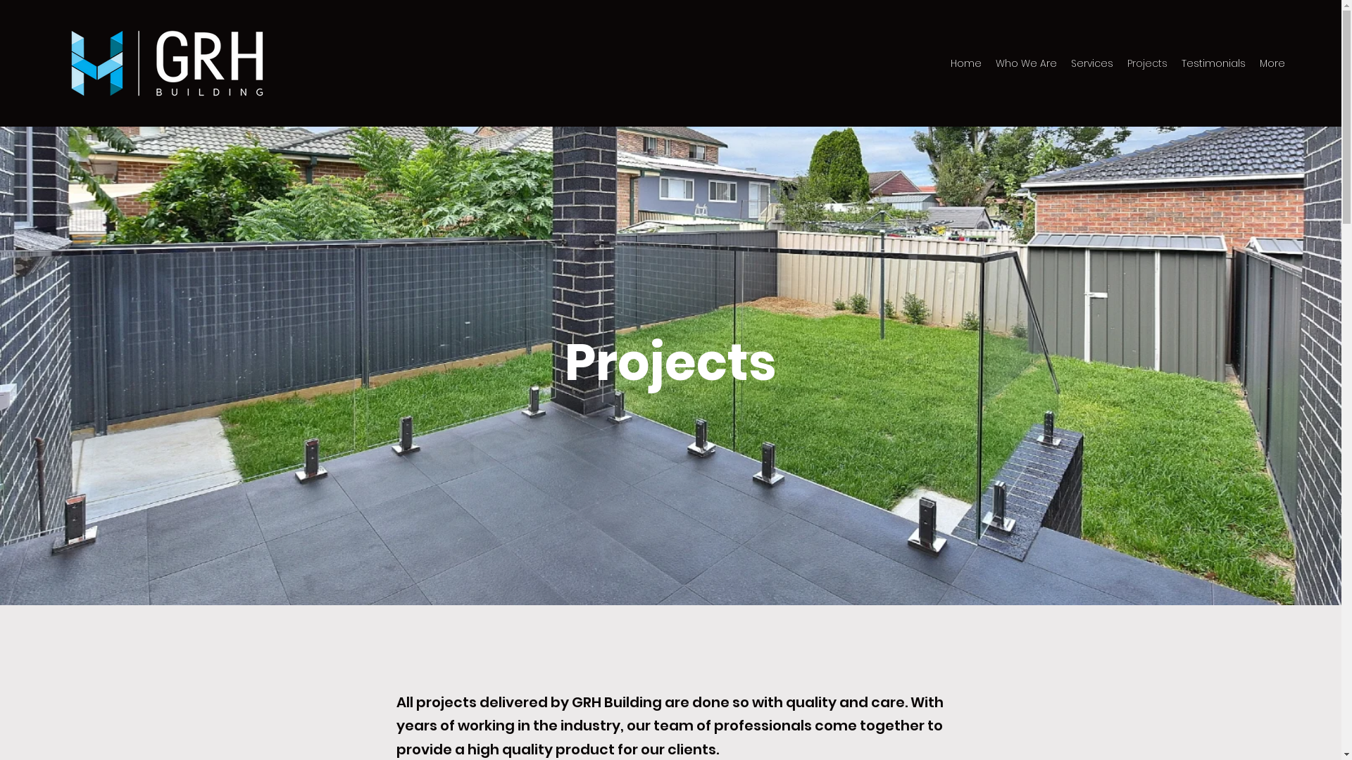 The image size is (1352, 760). I want to click on Projects, so click(1148, 63).